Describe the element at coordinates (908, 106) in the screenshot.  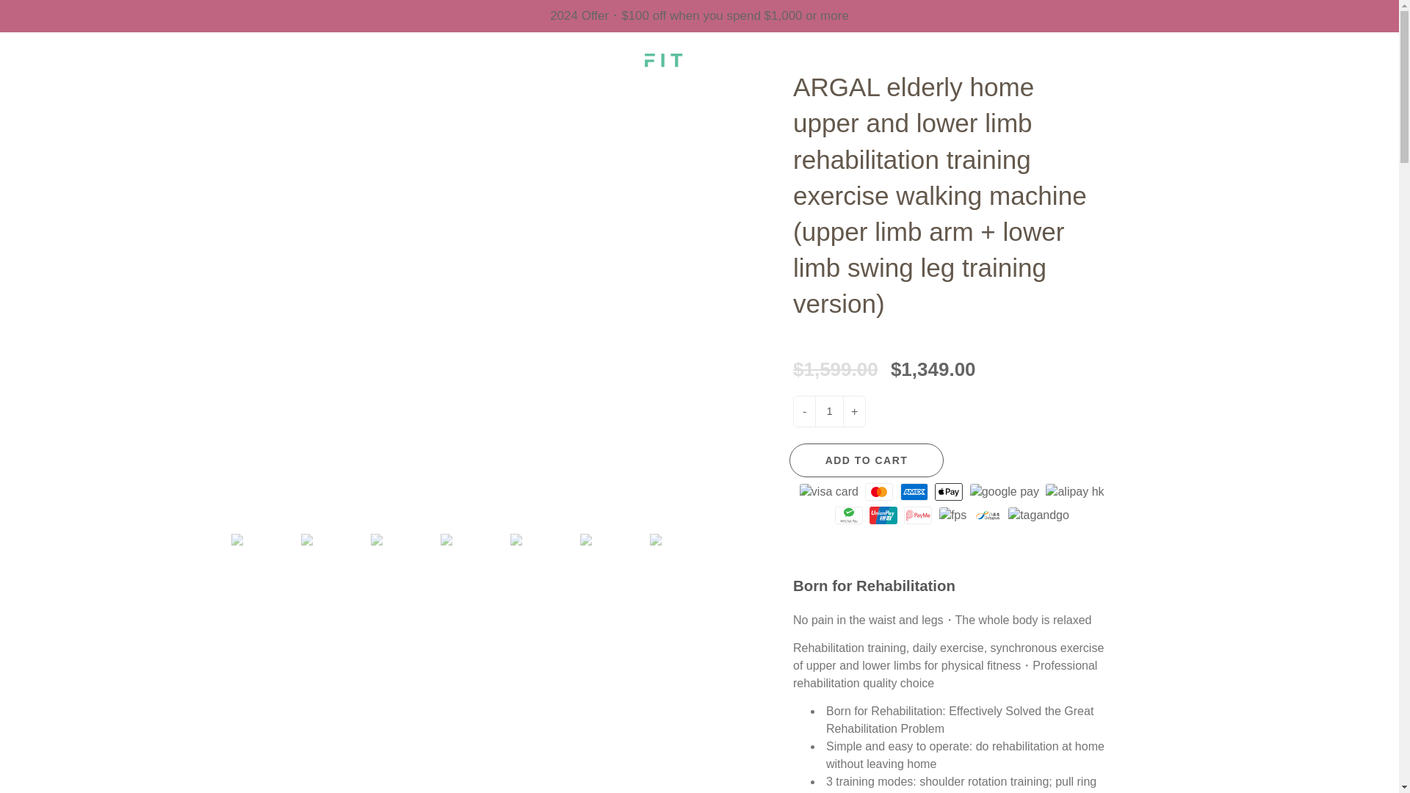
I see `ERGONOMICS` at that location.